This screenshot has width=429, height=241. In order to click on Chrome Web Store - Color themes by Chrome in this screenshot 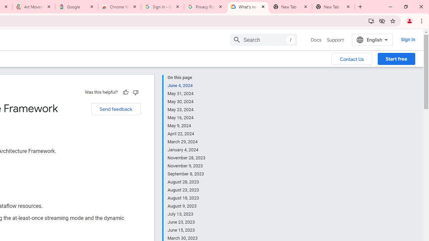, I will do `click(120, 7)`.